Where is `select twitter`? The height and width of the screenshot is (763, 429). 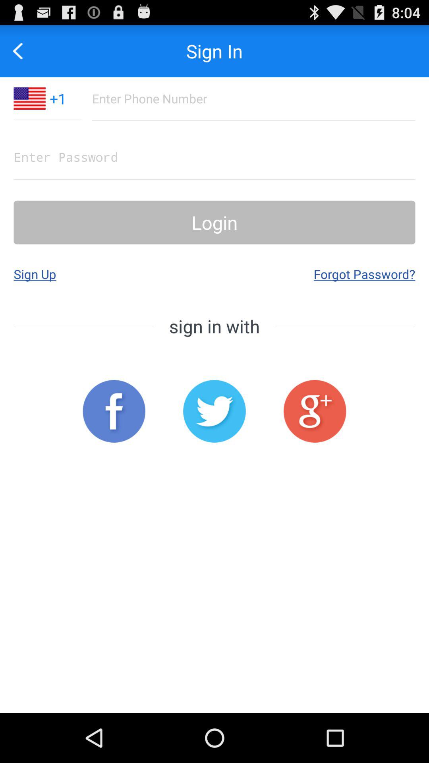 select twitter is located at coordinates (214, 411).